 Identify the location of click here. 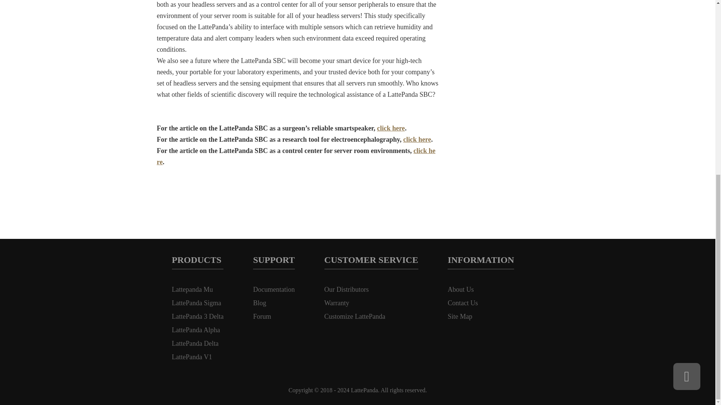
(417, 139).